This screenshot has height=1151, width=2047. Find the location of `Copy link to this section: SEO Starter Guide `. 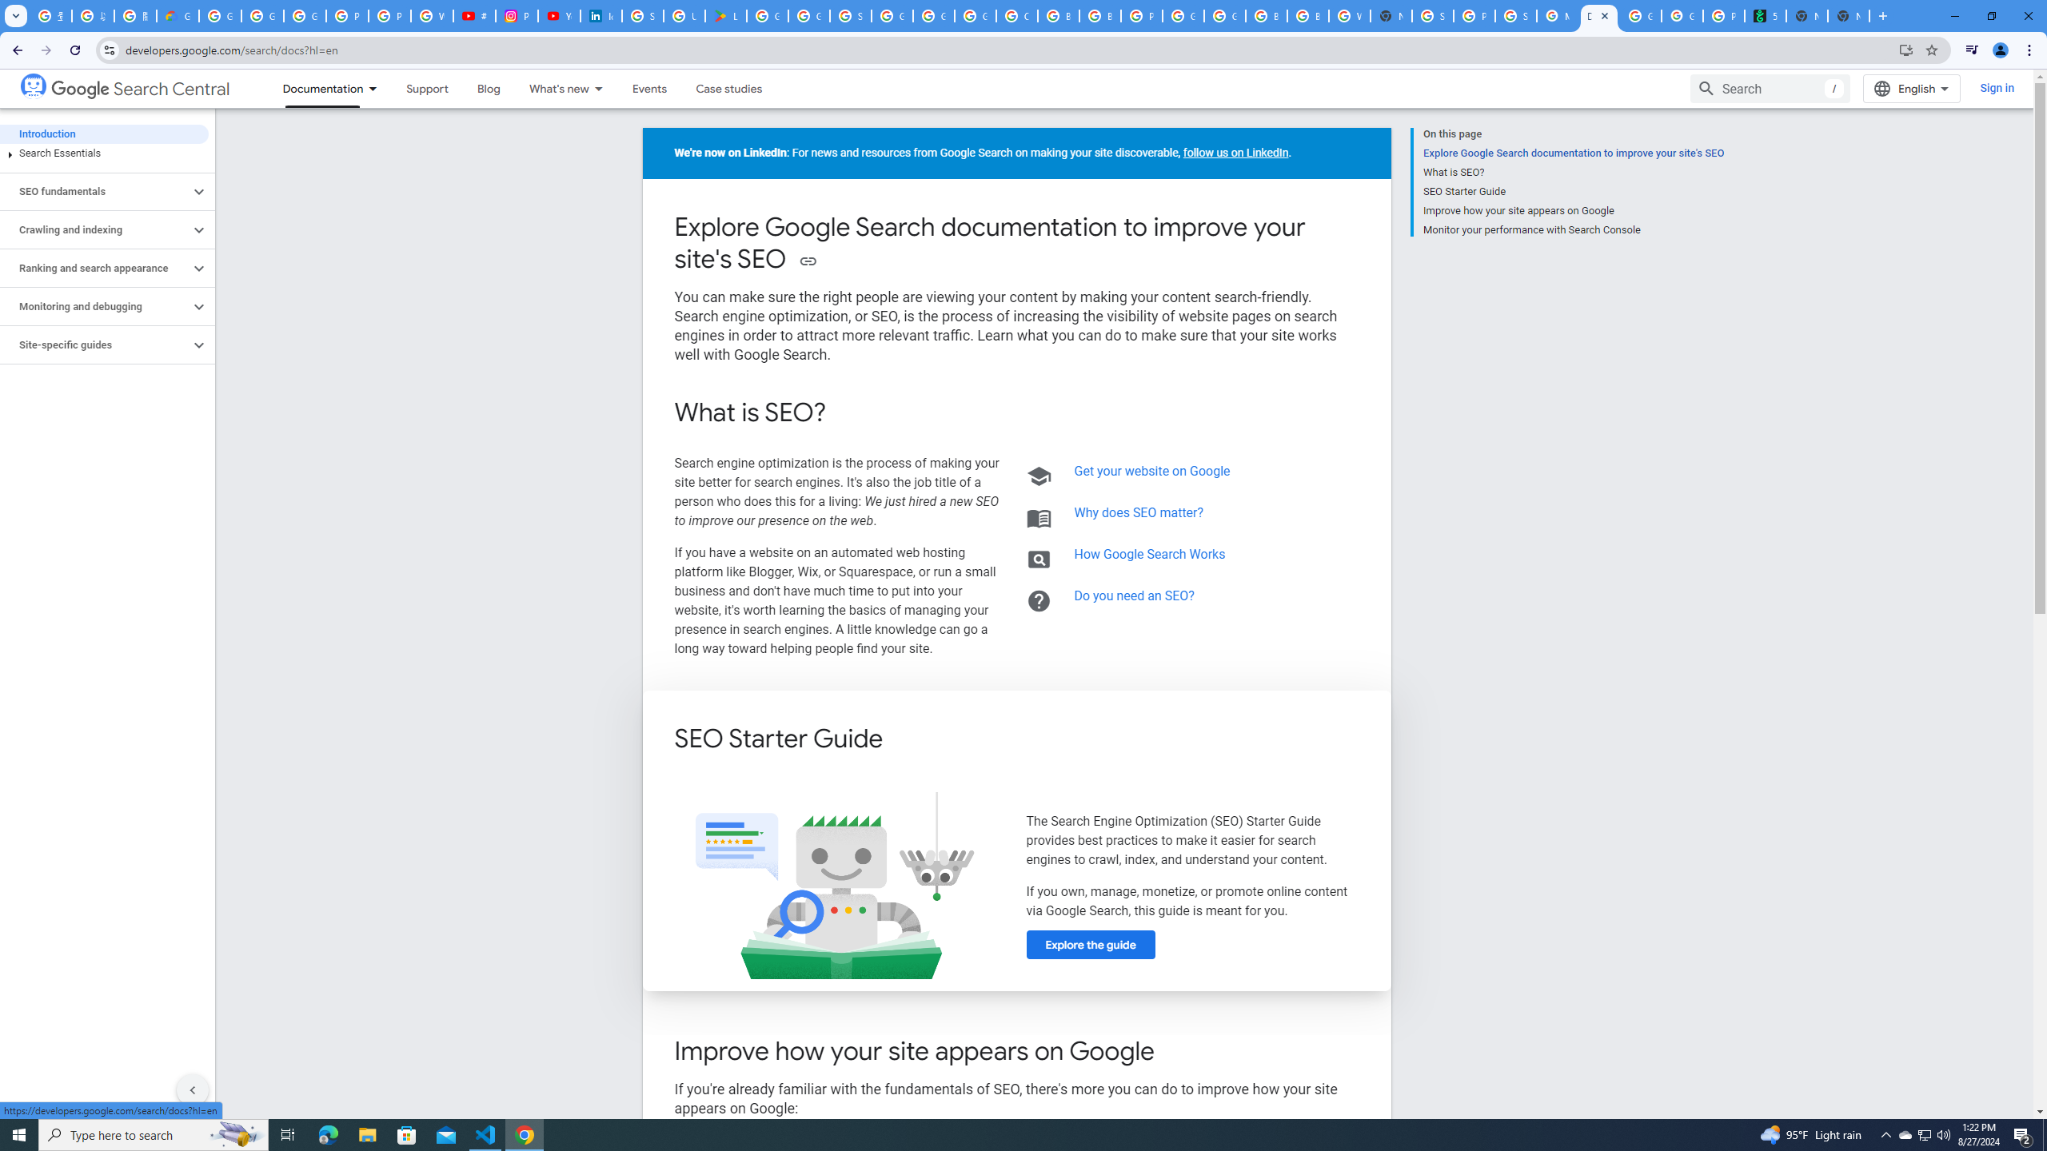

Copy link to this section: SEO Starter Guide  is located at coordinates (905, 740).